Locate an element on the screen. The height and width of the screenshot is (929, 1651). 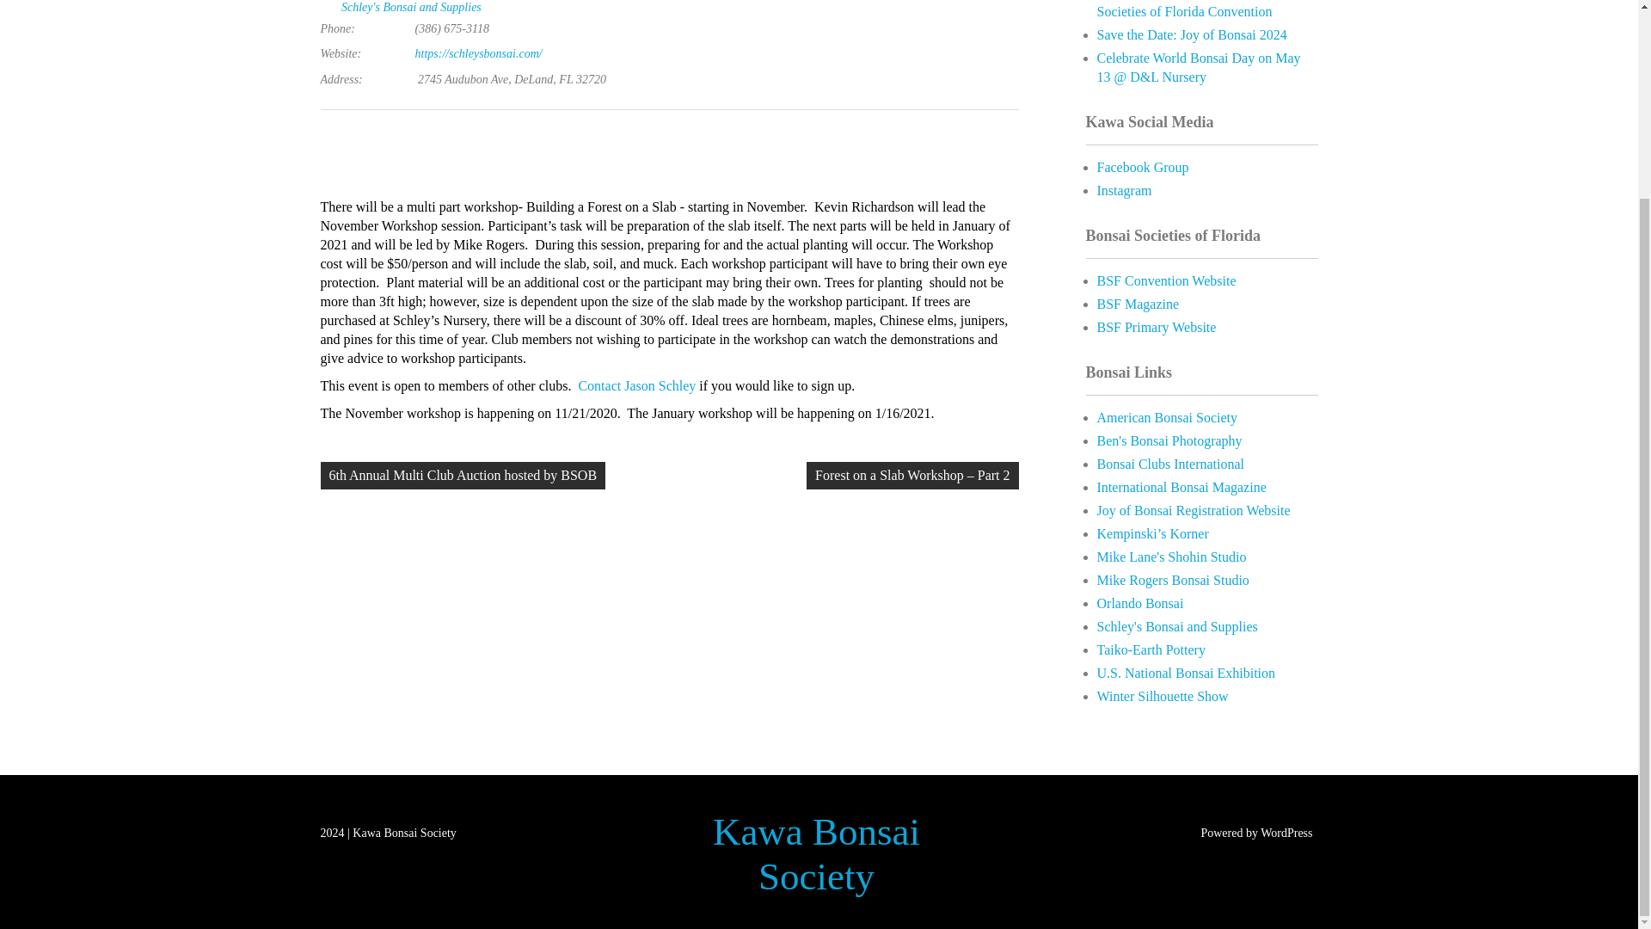
Schley's Bonsai and Supplies is located at coordinates (411, 8).